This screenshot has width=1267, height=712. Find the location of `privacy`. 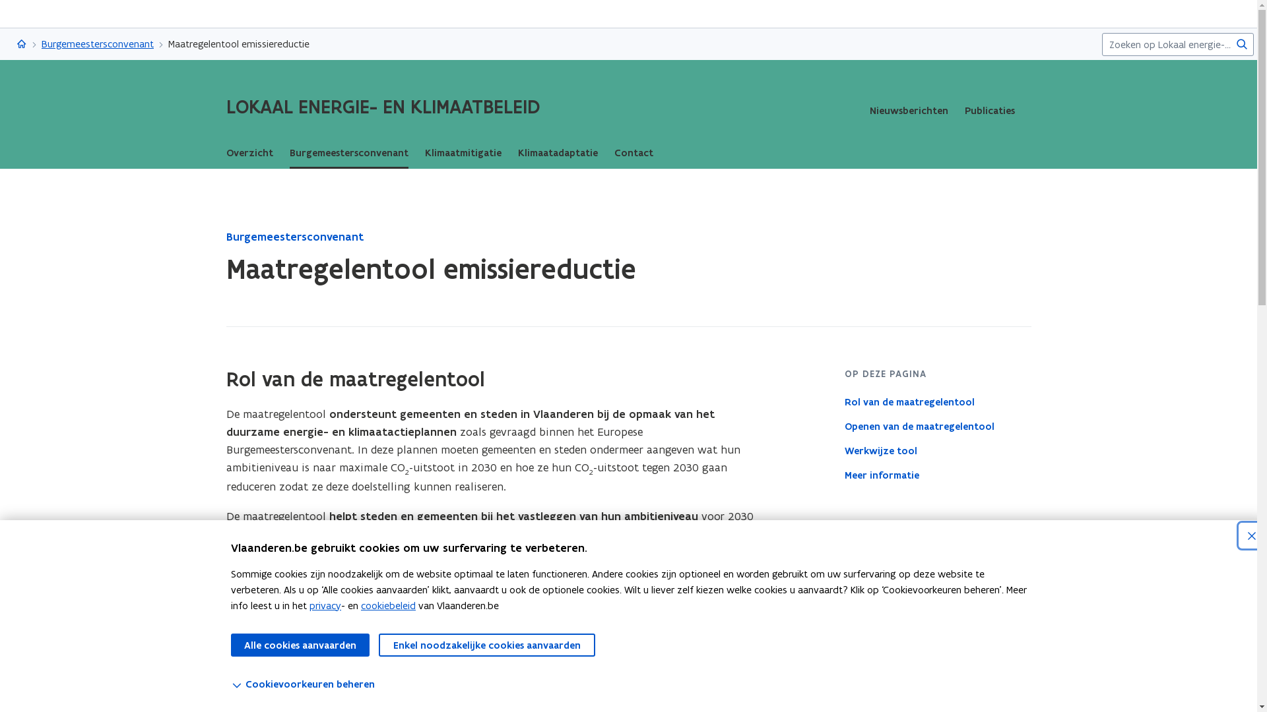

privacy is located at coordinates (325, 605).